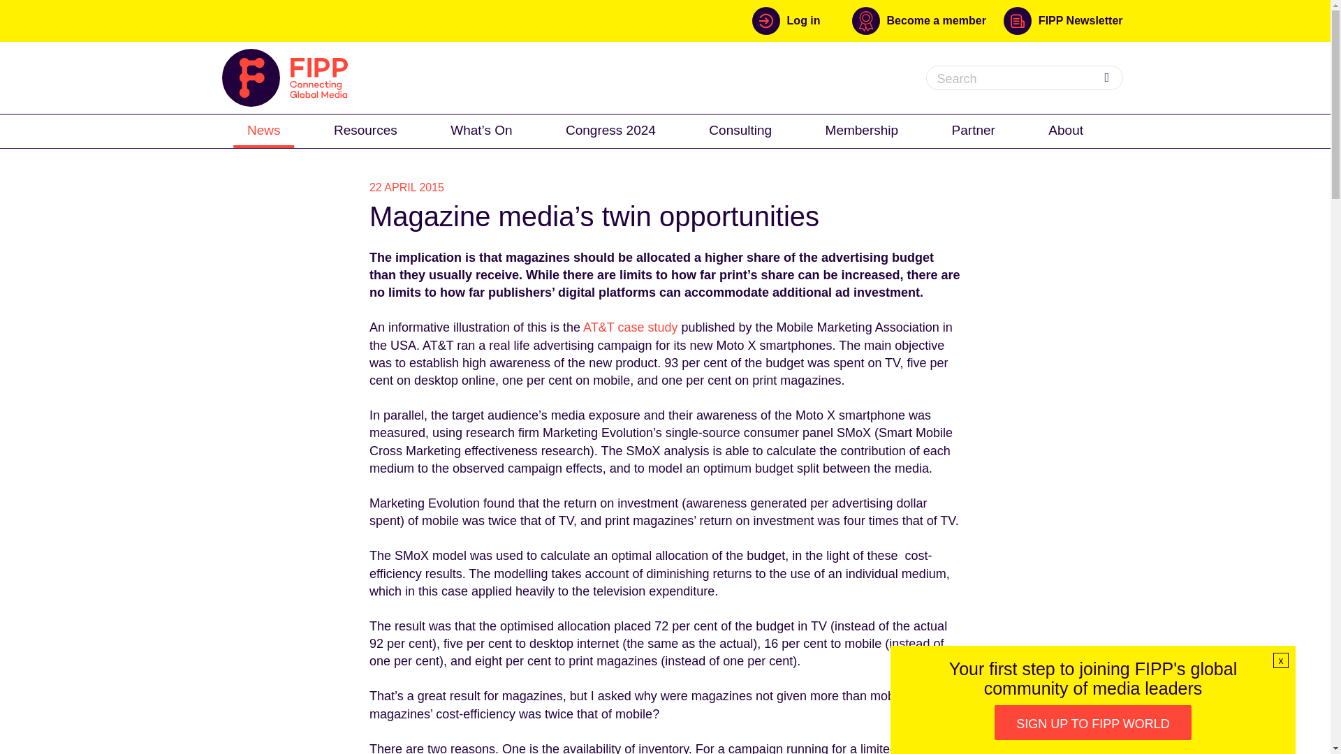 Image resolution: width=1341 pixels, height=754 pixels. What do you see at coordinates (1063, 20) in the screenshot?
I see `FIPP Newsletter` at bounding box center [1063, 20].